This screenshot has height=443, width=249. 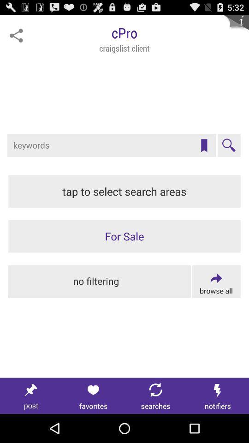 What do you see at coordinates (236, 28) in the screenshot?
I see `more information` at bounding box center [236, 28].